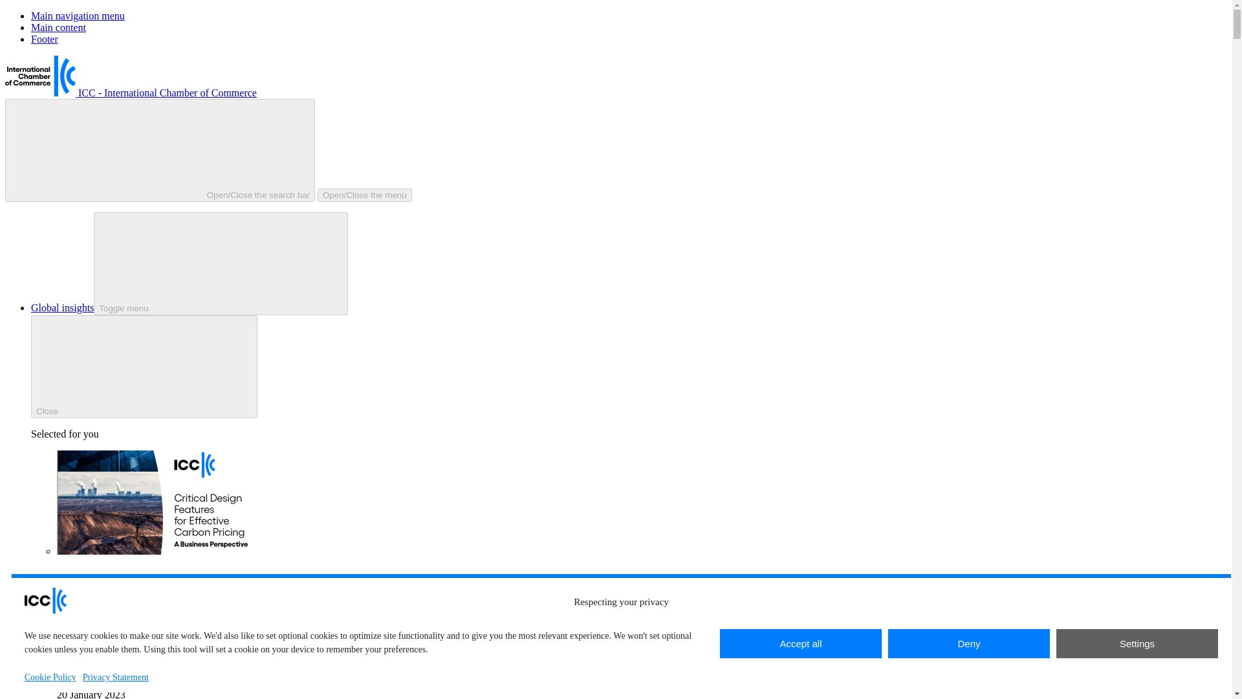  I want to click on Toggle menu, so click(221, 264).